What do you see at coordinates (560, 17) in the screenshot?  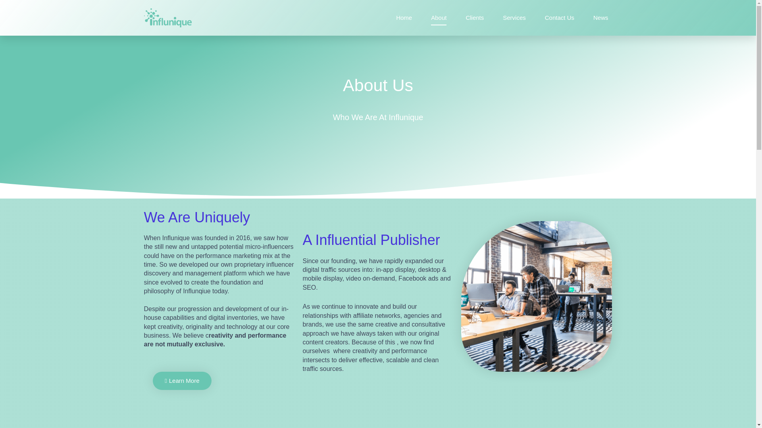 I see `Contact Us` at bounding box center [560, 17].